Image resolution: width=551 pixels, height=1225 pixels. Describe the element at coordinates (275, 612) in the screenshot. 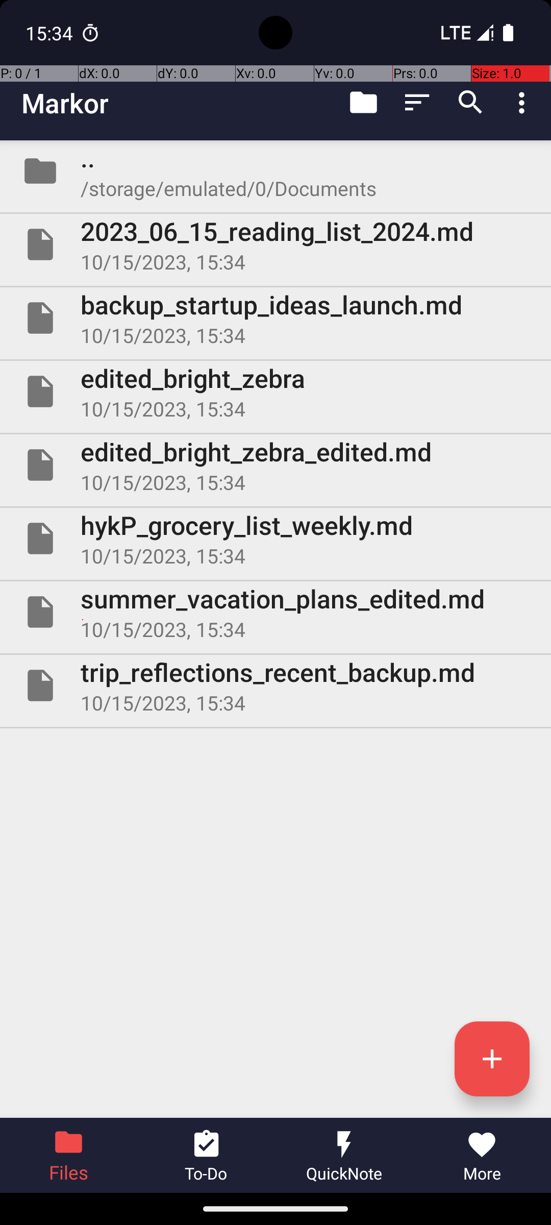

I see `File summer_vacation_plans_edited.md ` at that location.